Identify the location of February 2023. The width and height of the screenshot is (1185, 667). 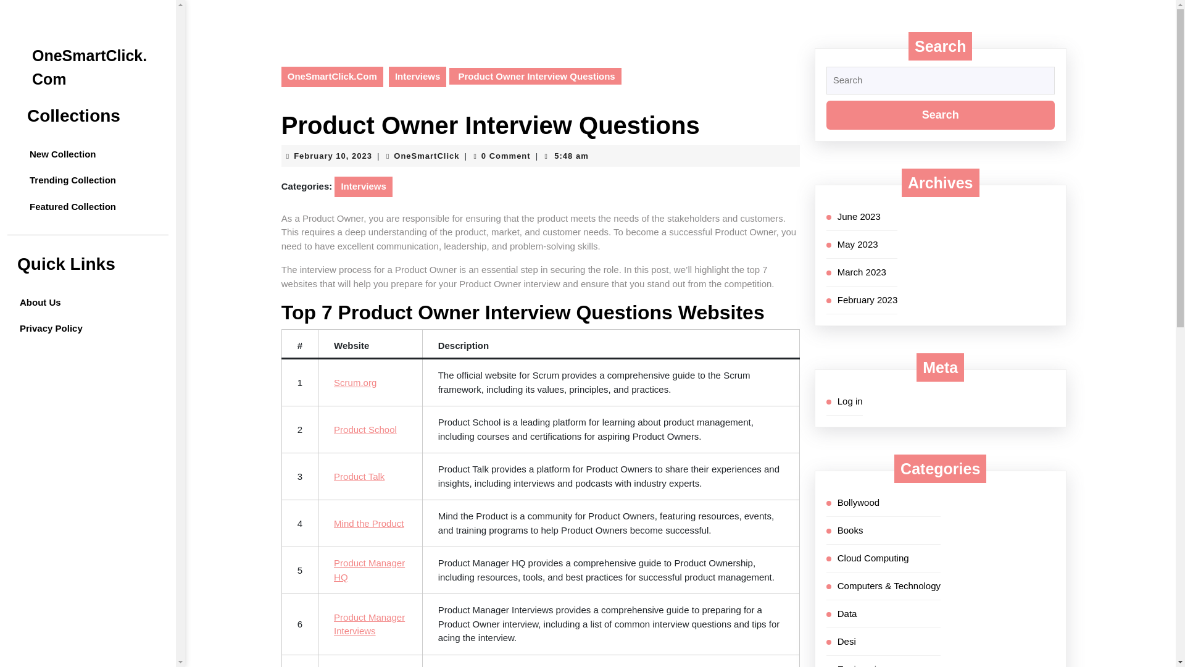
(868, 299).